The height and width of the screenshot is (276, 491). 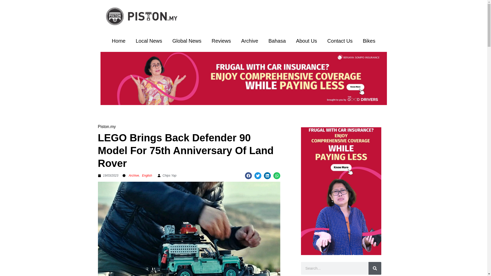 What do you see at coordinates (118, 41) in the screenshot?
I see `Home` at bounding box center [118, 41].